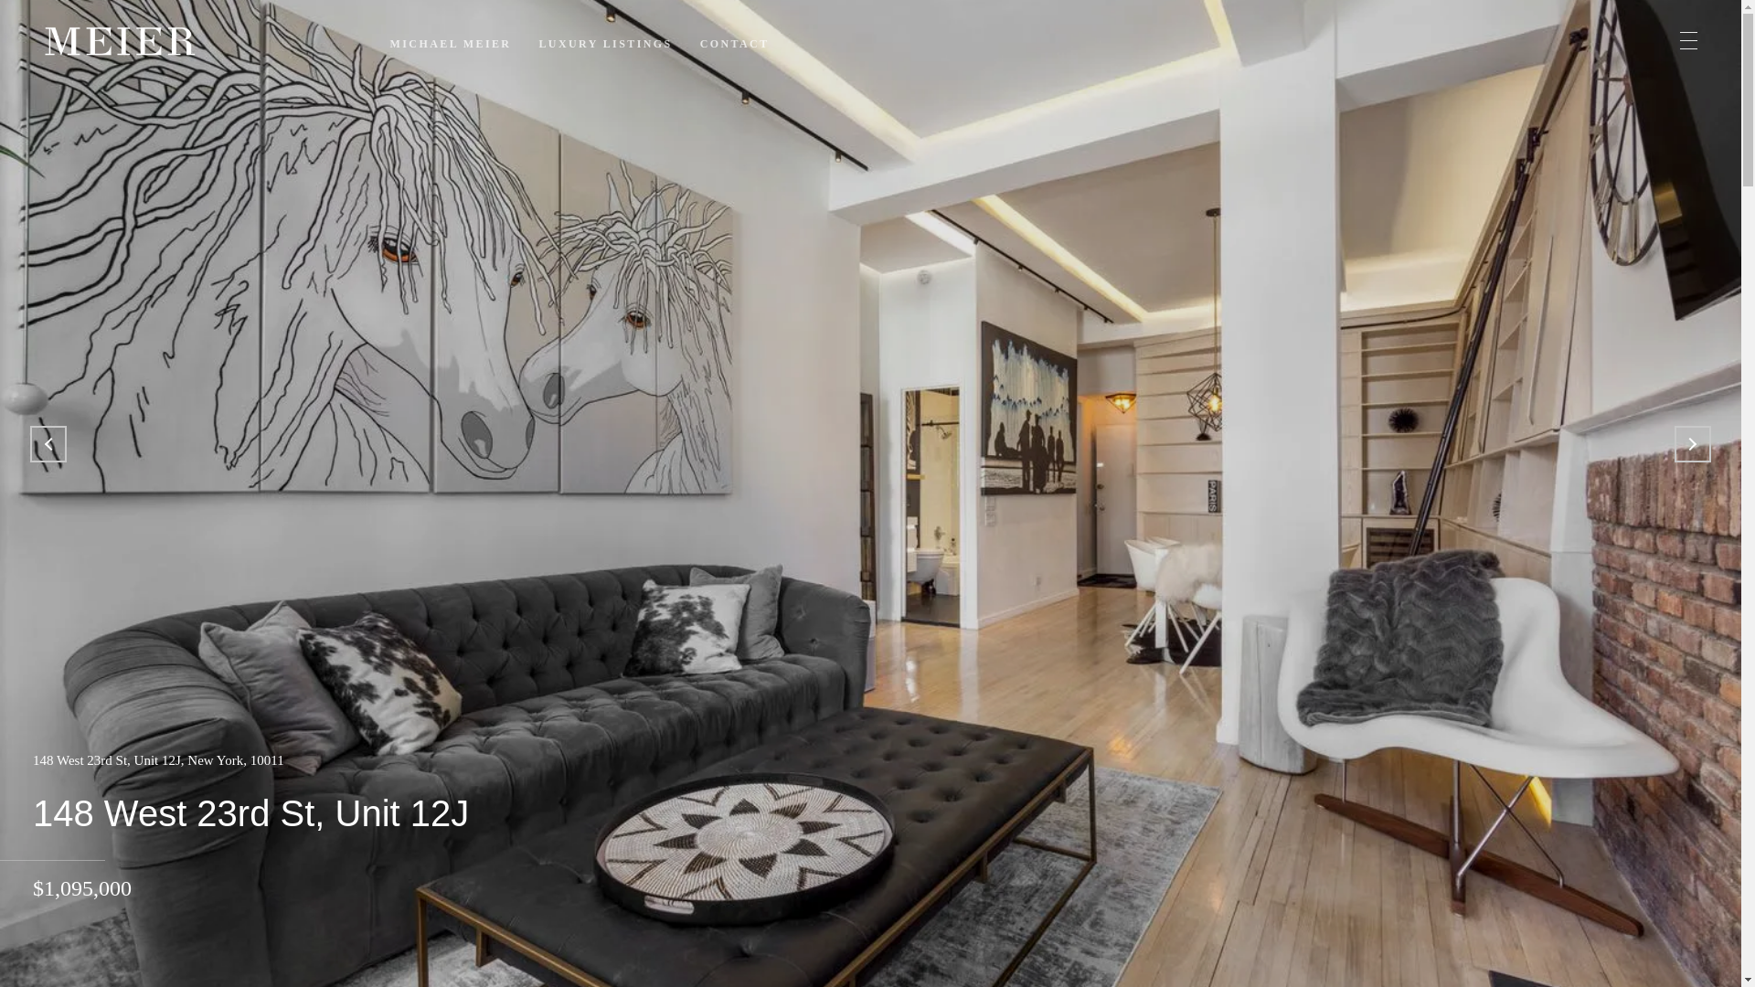 The width and height of the screenshot is (1755, 987). Describe the element at coordinates (735, 44) in the screenshot. I see `CONTACT` at that location.